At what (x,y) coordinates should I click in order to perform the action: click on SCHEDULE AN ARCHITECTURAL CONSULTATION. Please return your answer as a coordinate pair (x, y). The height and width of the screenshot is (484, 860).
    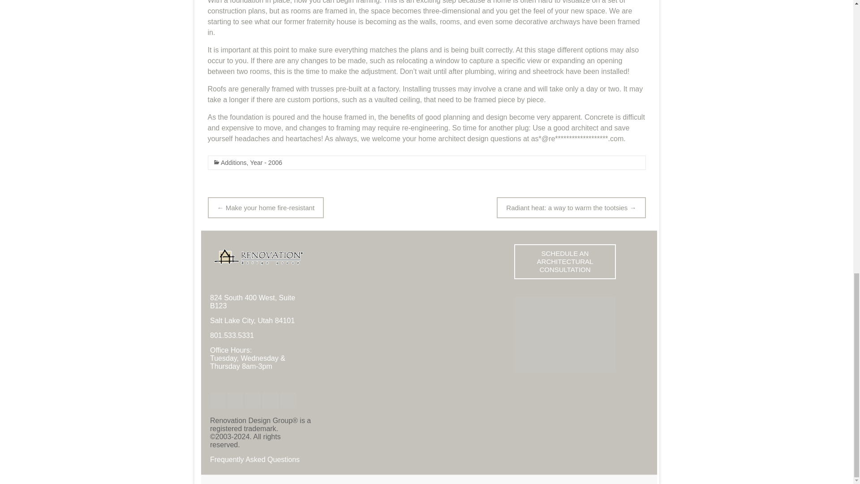
    Looking at the image, I should click on (565, 262).